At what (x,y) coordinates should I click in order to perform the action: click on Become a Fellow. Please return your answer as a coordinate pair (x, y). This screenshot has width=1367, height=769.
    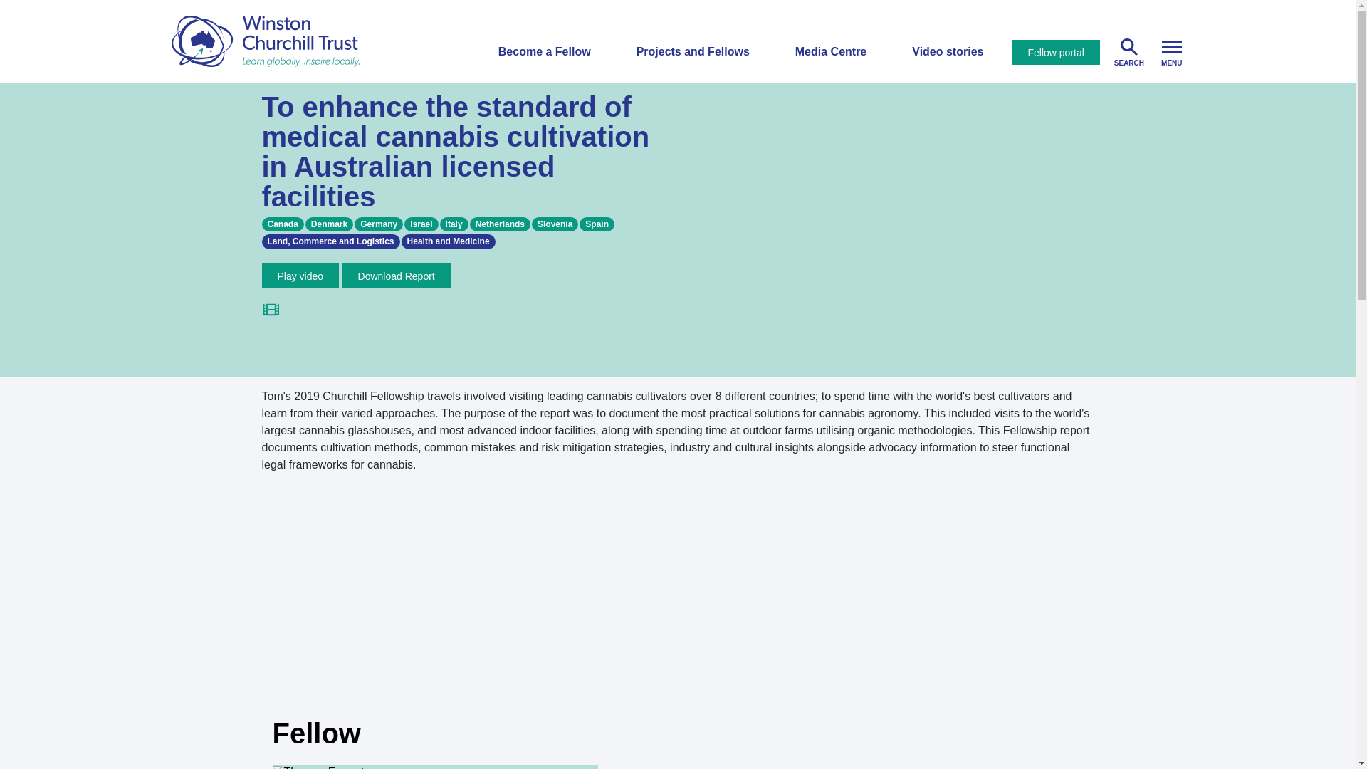
    Looking at the image, I should click on (544, 51).